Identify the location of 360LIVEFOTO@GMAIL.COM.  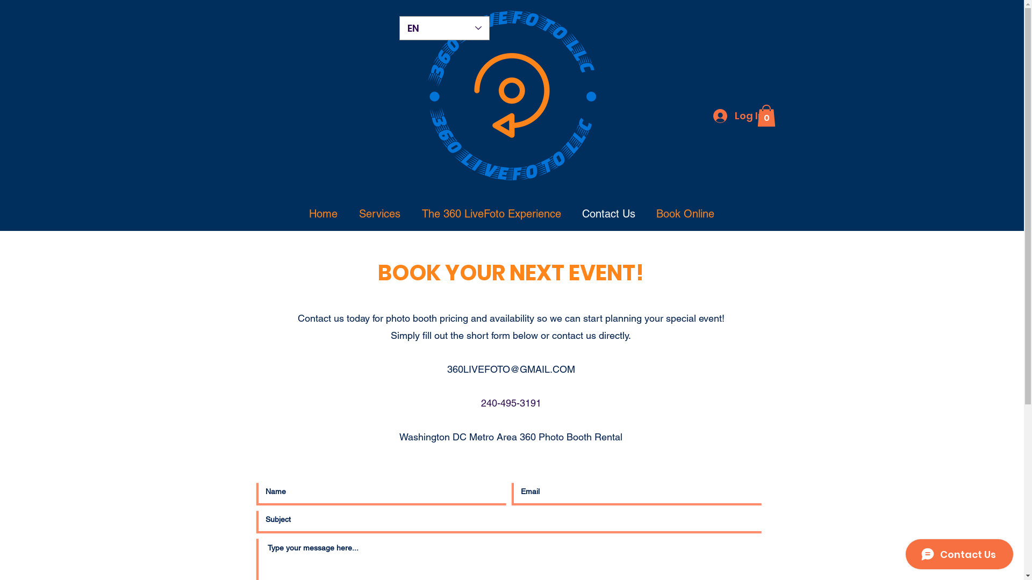
(511, 368).